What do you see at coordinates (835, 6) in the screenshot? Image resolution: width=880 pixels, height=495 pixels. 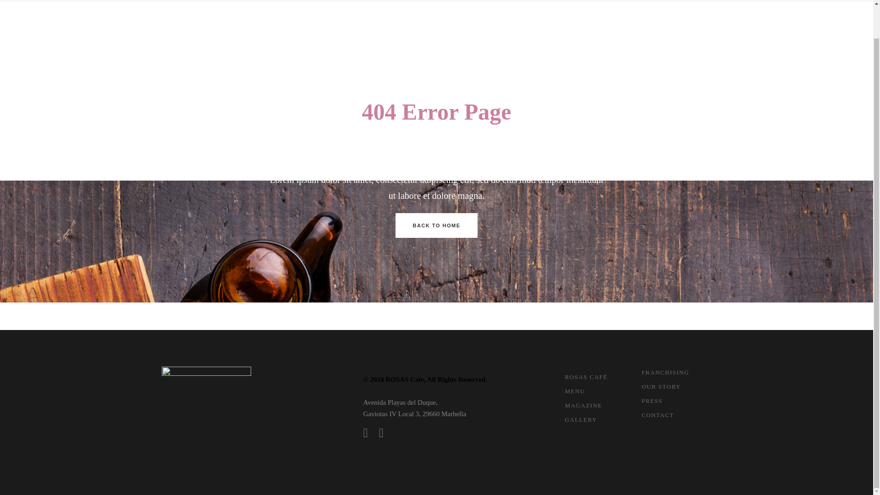 I see `CONTACT` at bounding box center [835, 6].